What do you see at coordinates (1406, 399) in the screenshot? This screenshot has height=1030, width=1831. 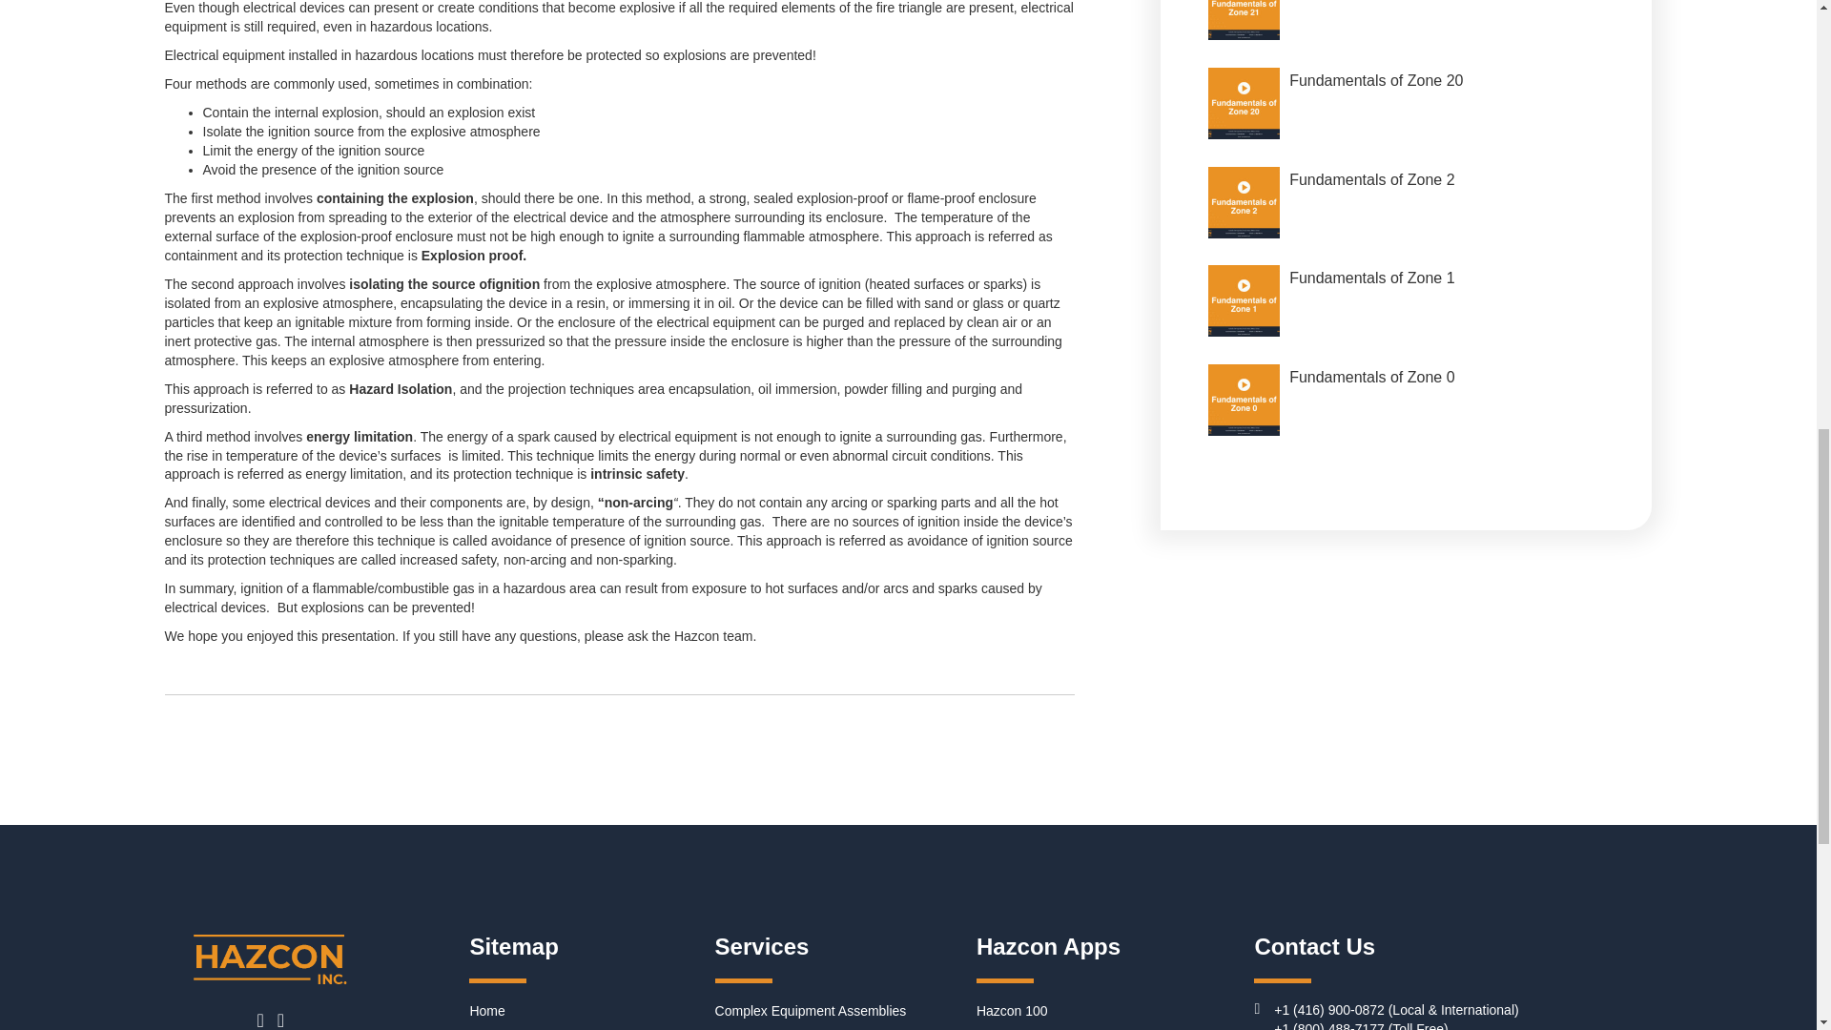 I see `Fundamentals of Zone 0` at bounding box center [1406, 399].